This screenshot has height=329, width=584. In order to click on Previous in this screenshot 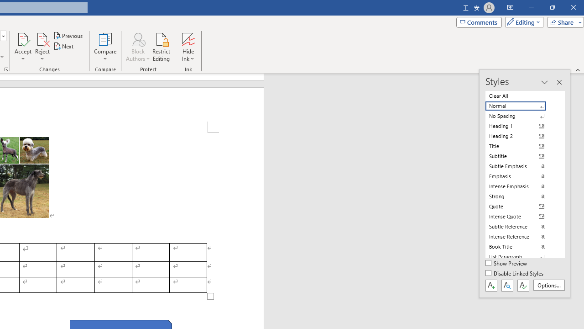, I will do `click(68, 36)`.